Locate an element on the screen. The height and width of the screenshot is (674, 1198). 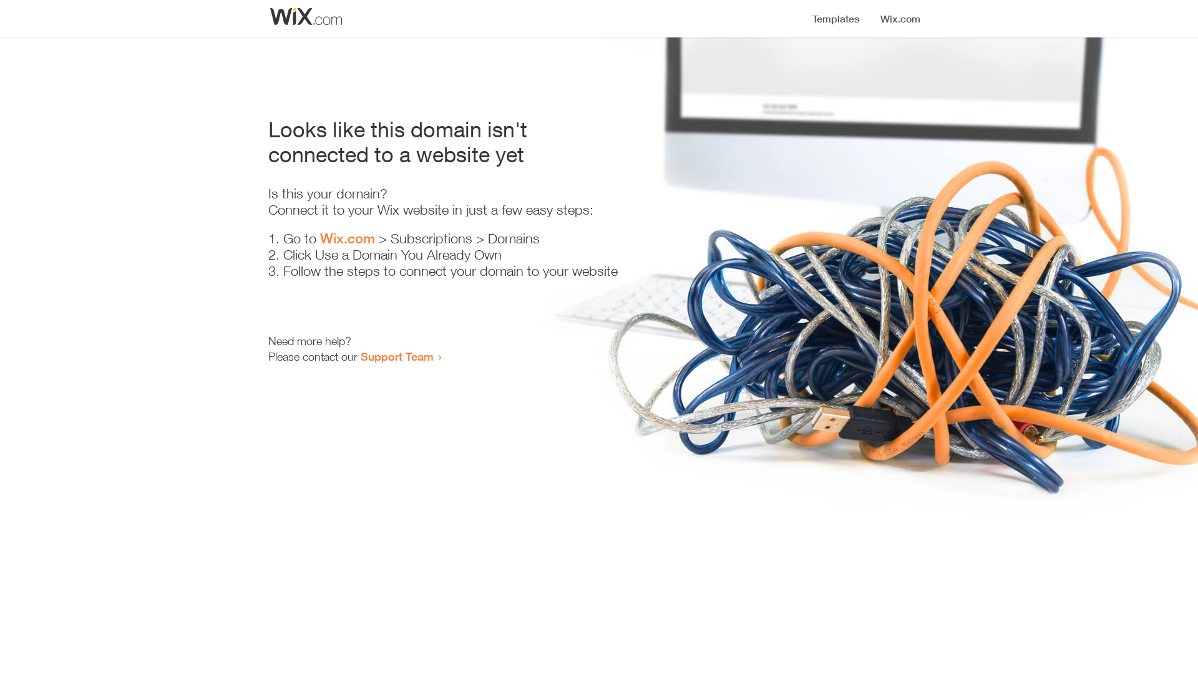
Support Team is located at coordinates (397, 356).